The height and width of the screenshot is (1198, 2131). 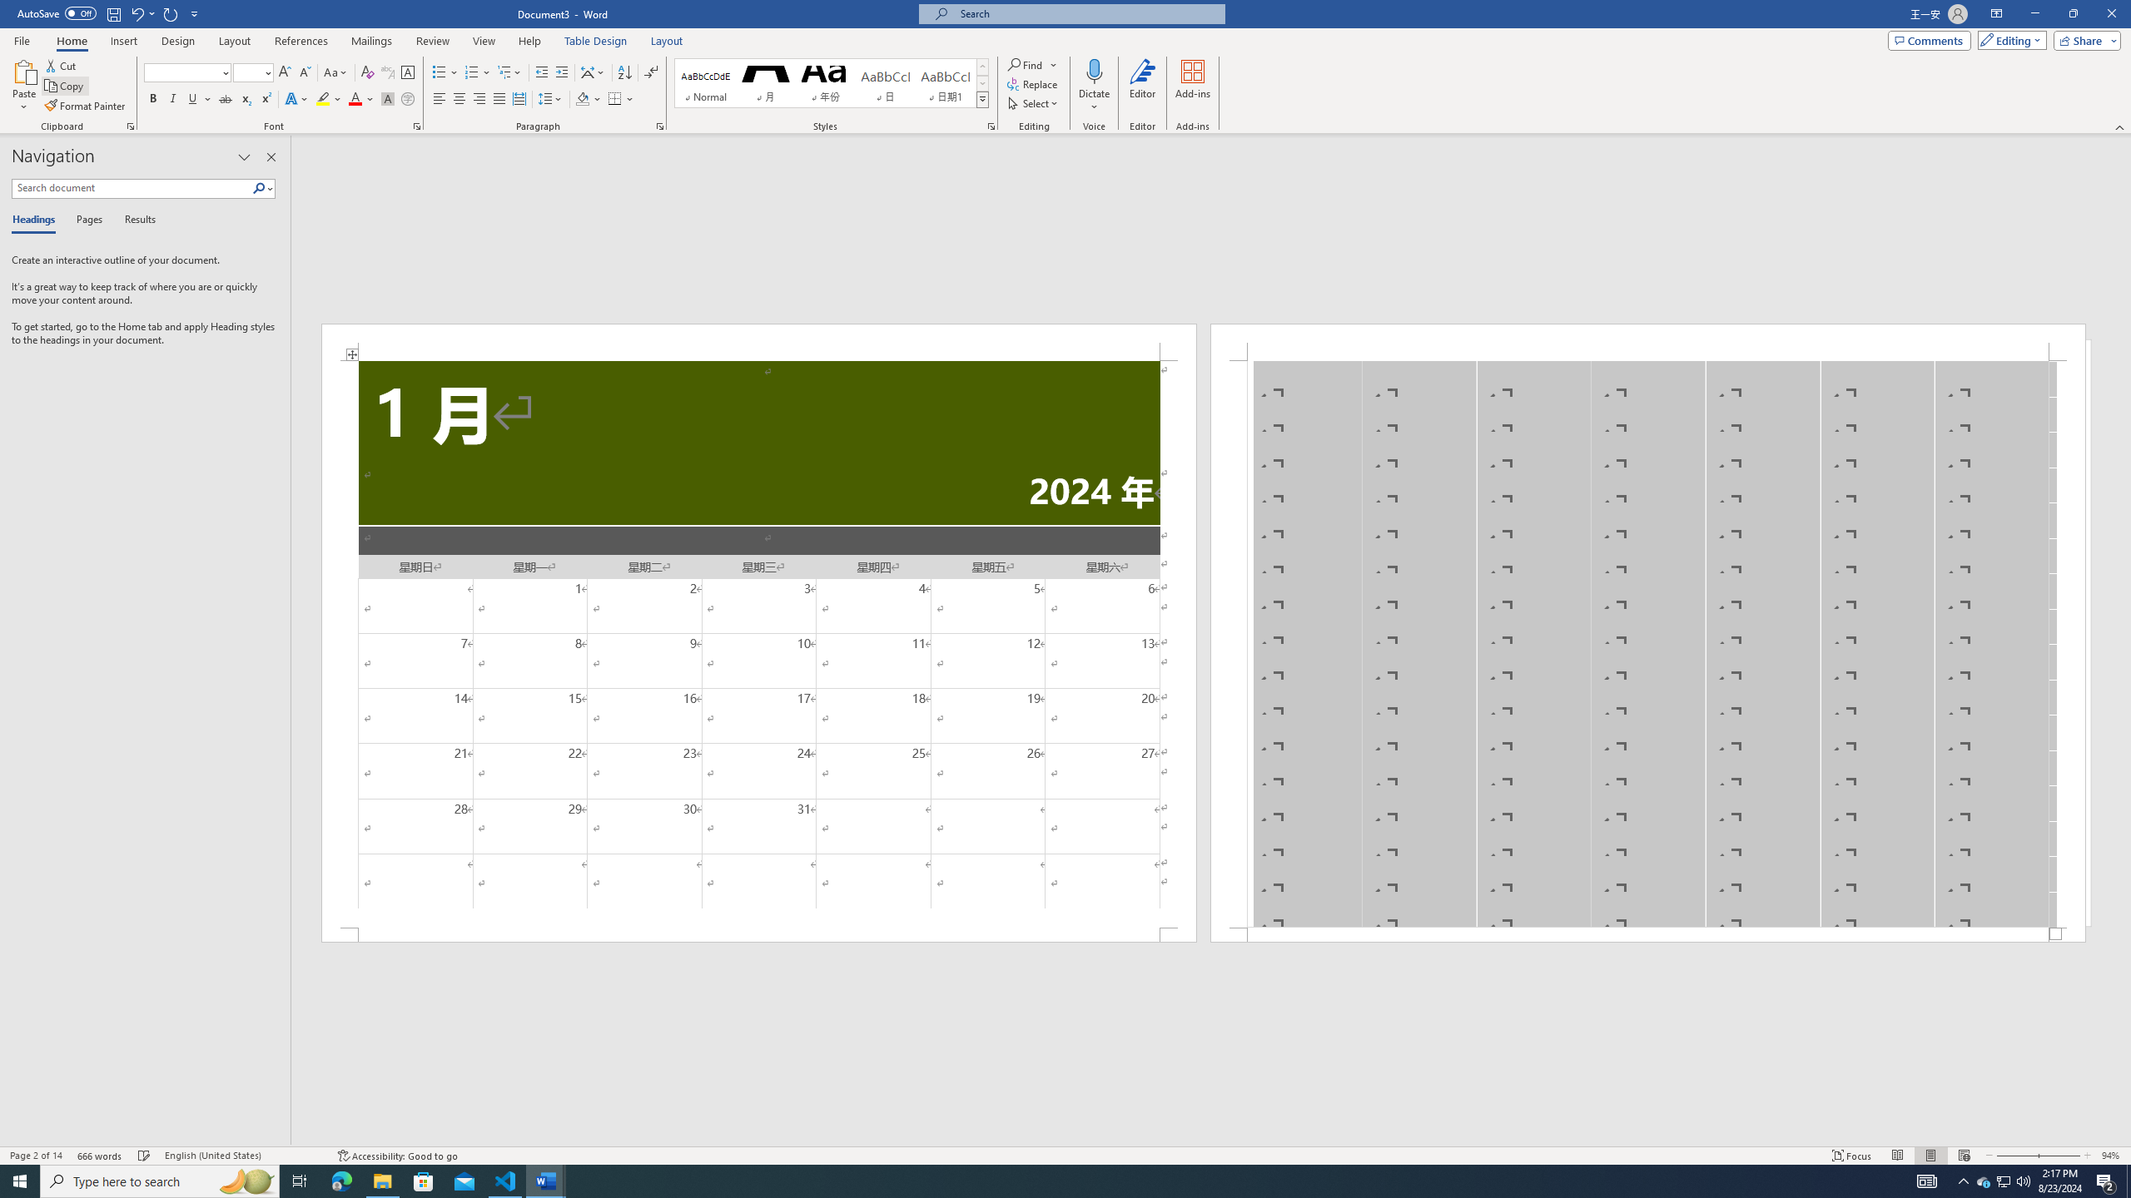 What do you see at coordinates (137, 13) in the screenshot?
I see `Undo Shrink Font` at bounding box center [137, 13].